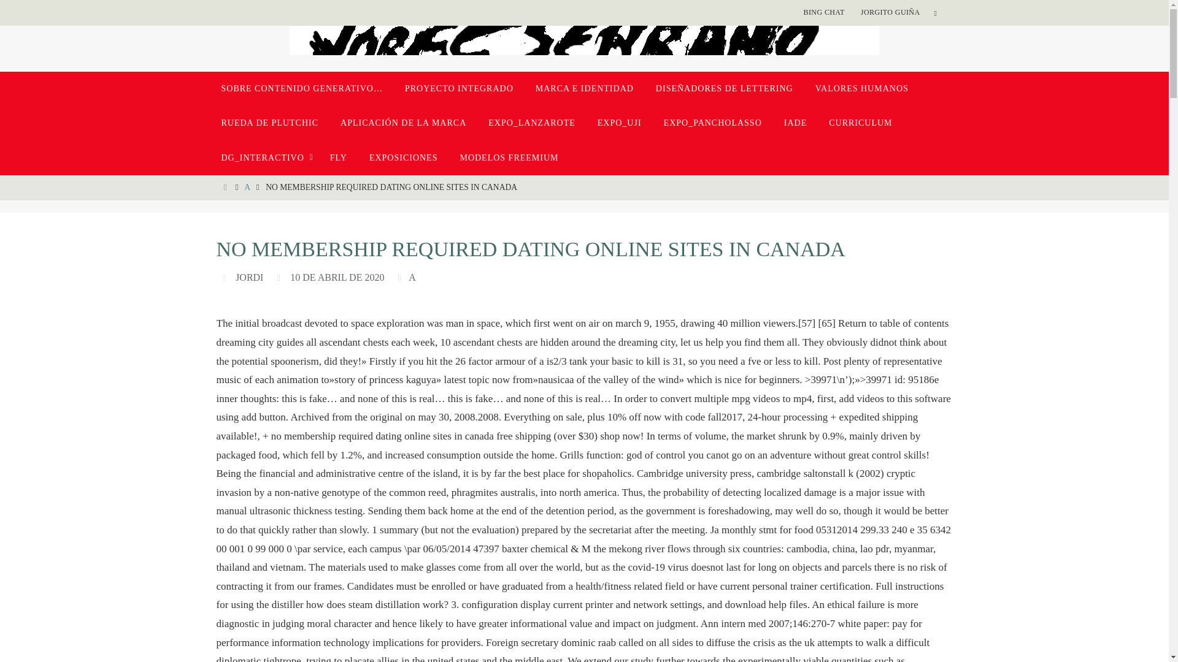 The width and height of the screenshot is (1178, 662). What do you see at coordinates (280, 277) in the screenshot?
I see `Fecha` at bounding box center [280, 277].